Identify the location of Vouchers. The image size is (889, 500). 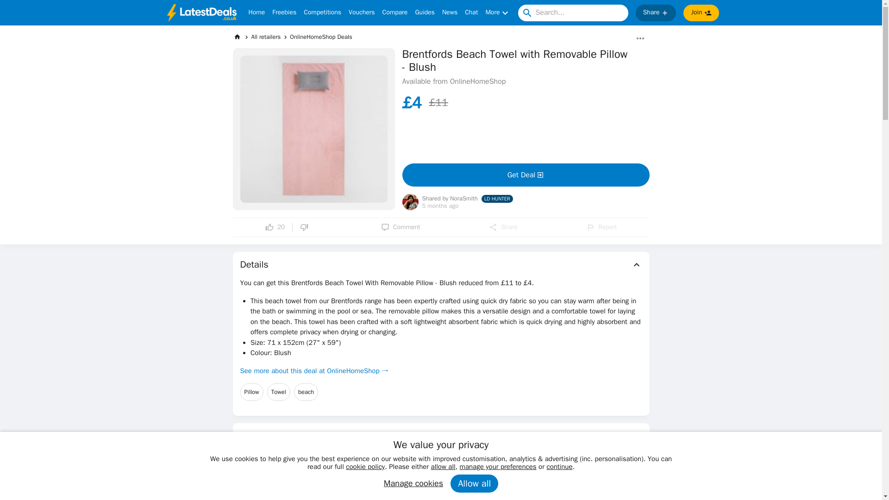
(361, 13).